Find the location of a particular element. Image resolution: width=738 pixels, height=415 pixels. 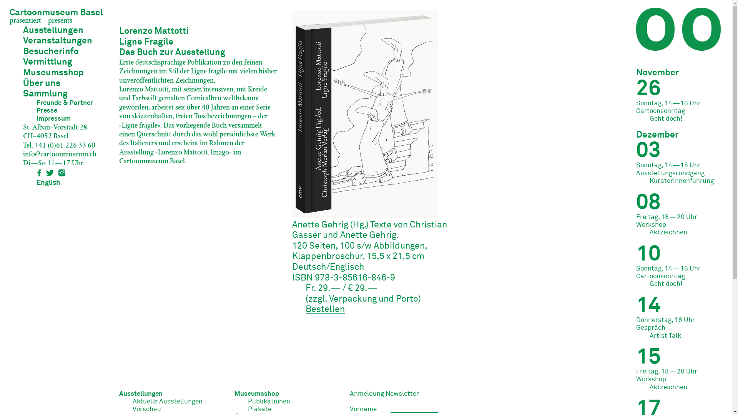

Aktuelle Ausstellungen is located at coordinates (168, 402).